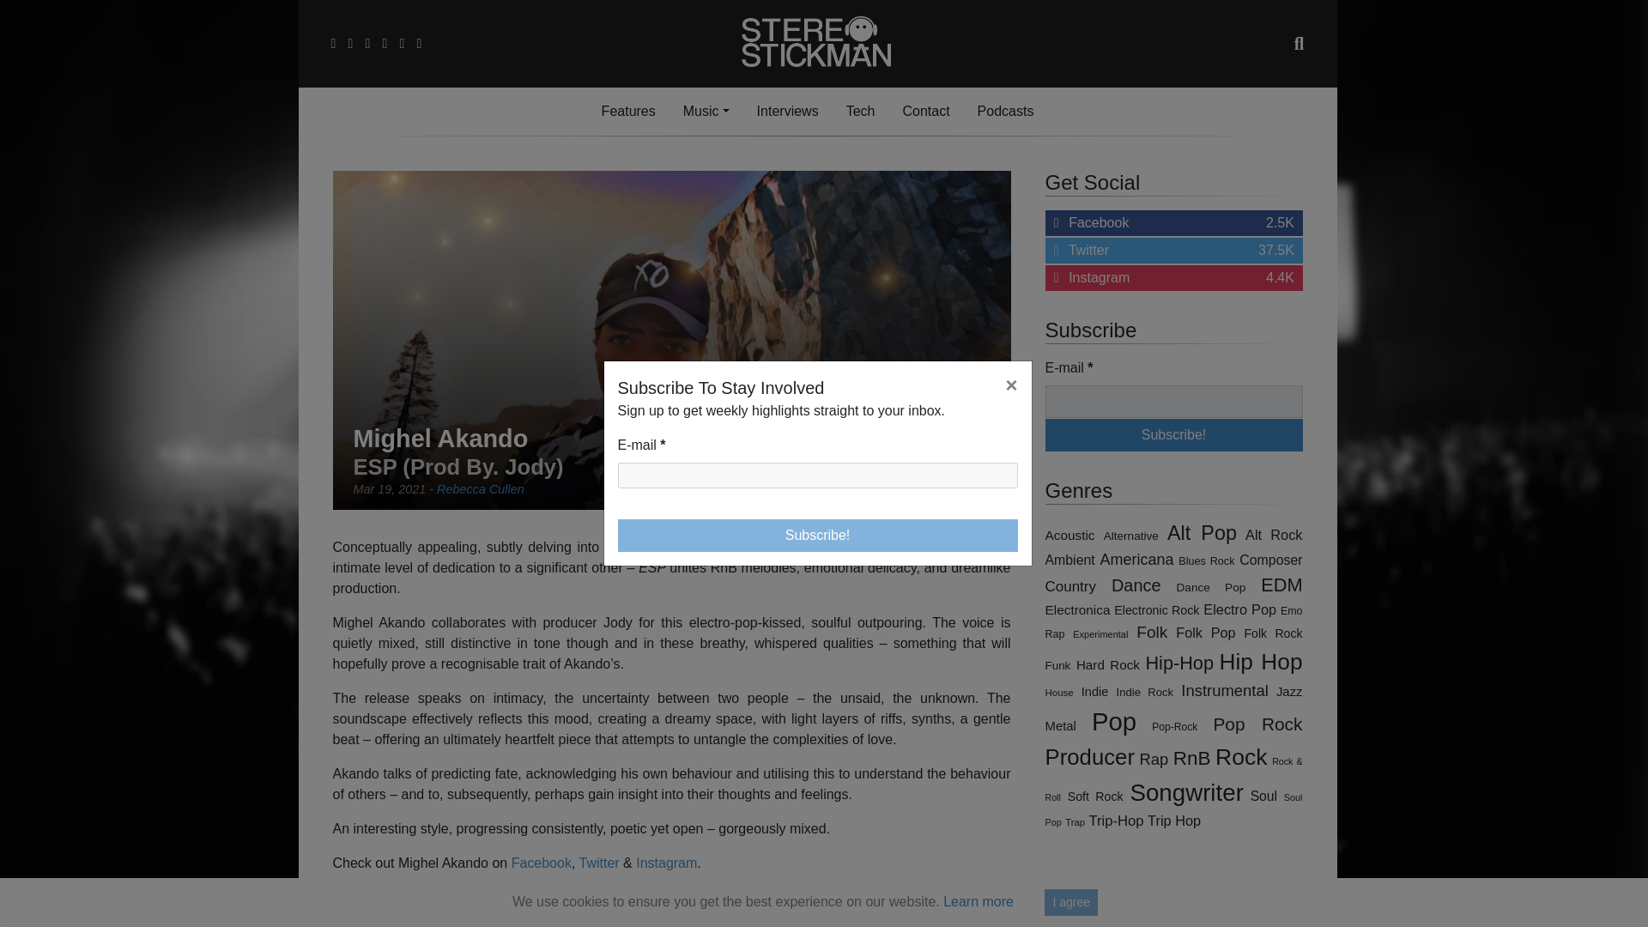  What do you see at coordinates (818, 476) in the screenshot?
I see `E-mail` at bounding box center [818, 476].